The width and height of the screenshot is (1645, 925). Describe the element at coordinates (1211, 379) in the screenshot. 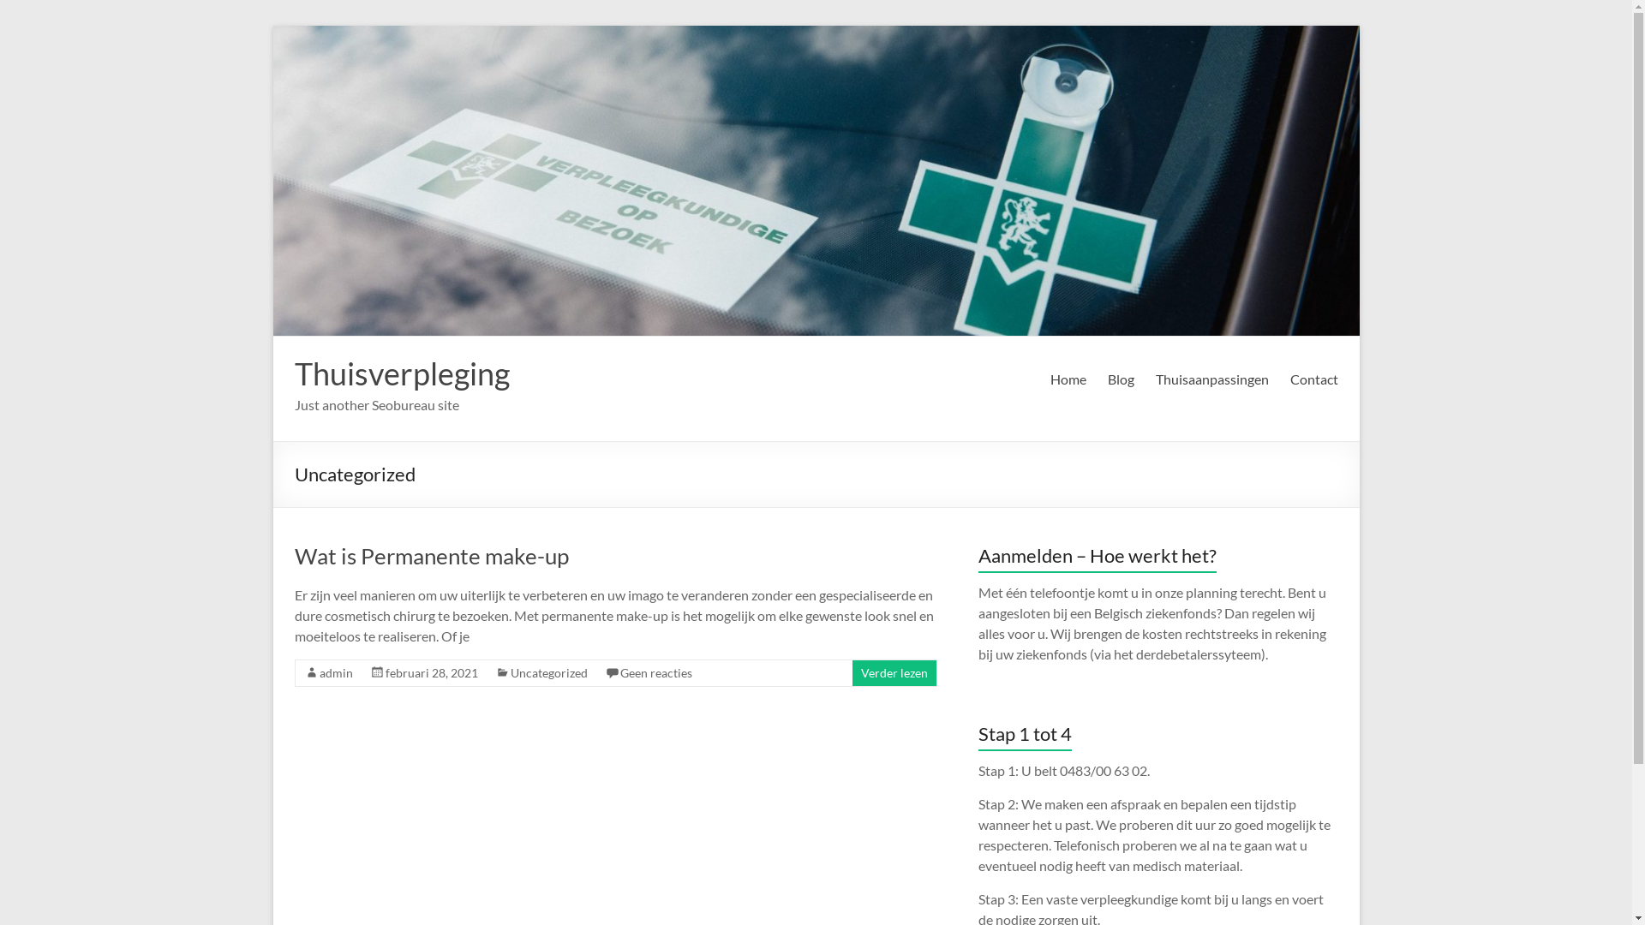

I see `Thuisaanpassingen` at that location.